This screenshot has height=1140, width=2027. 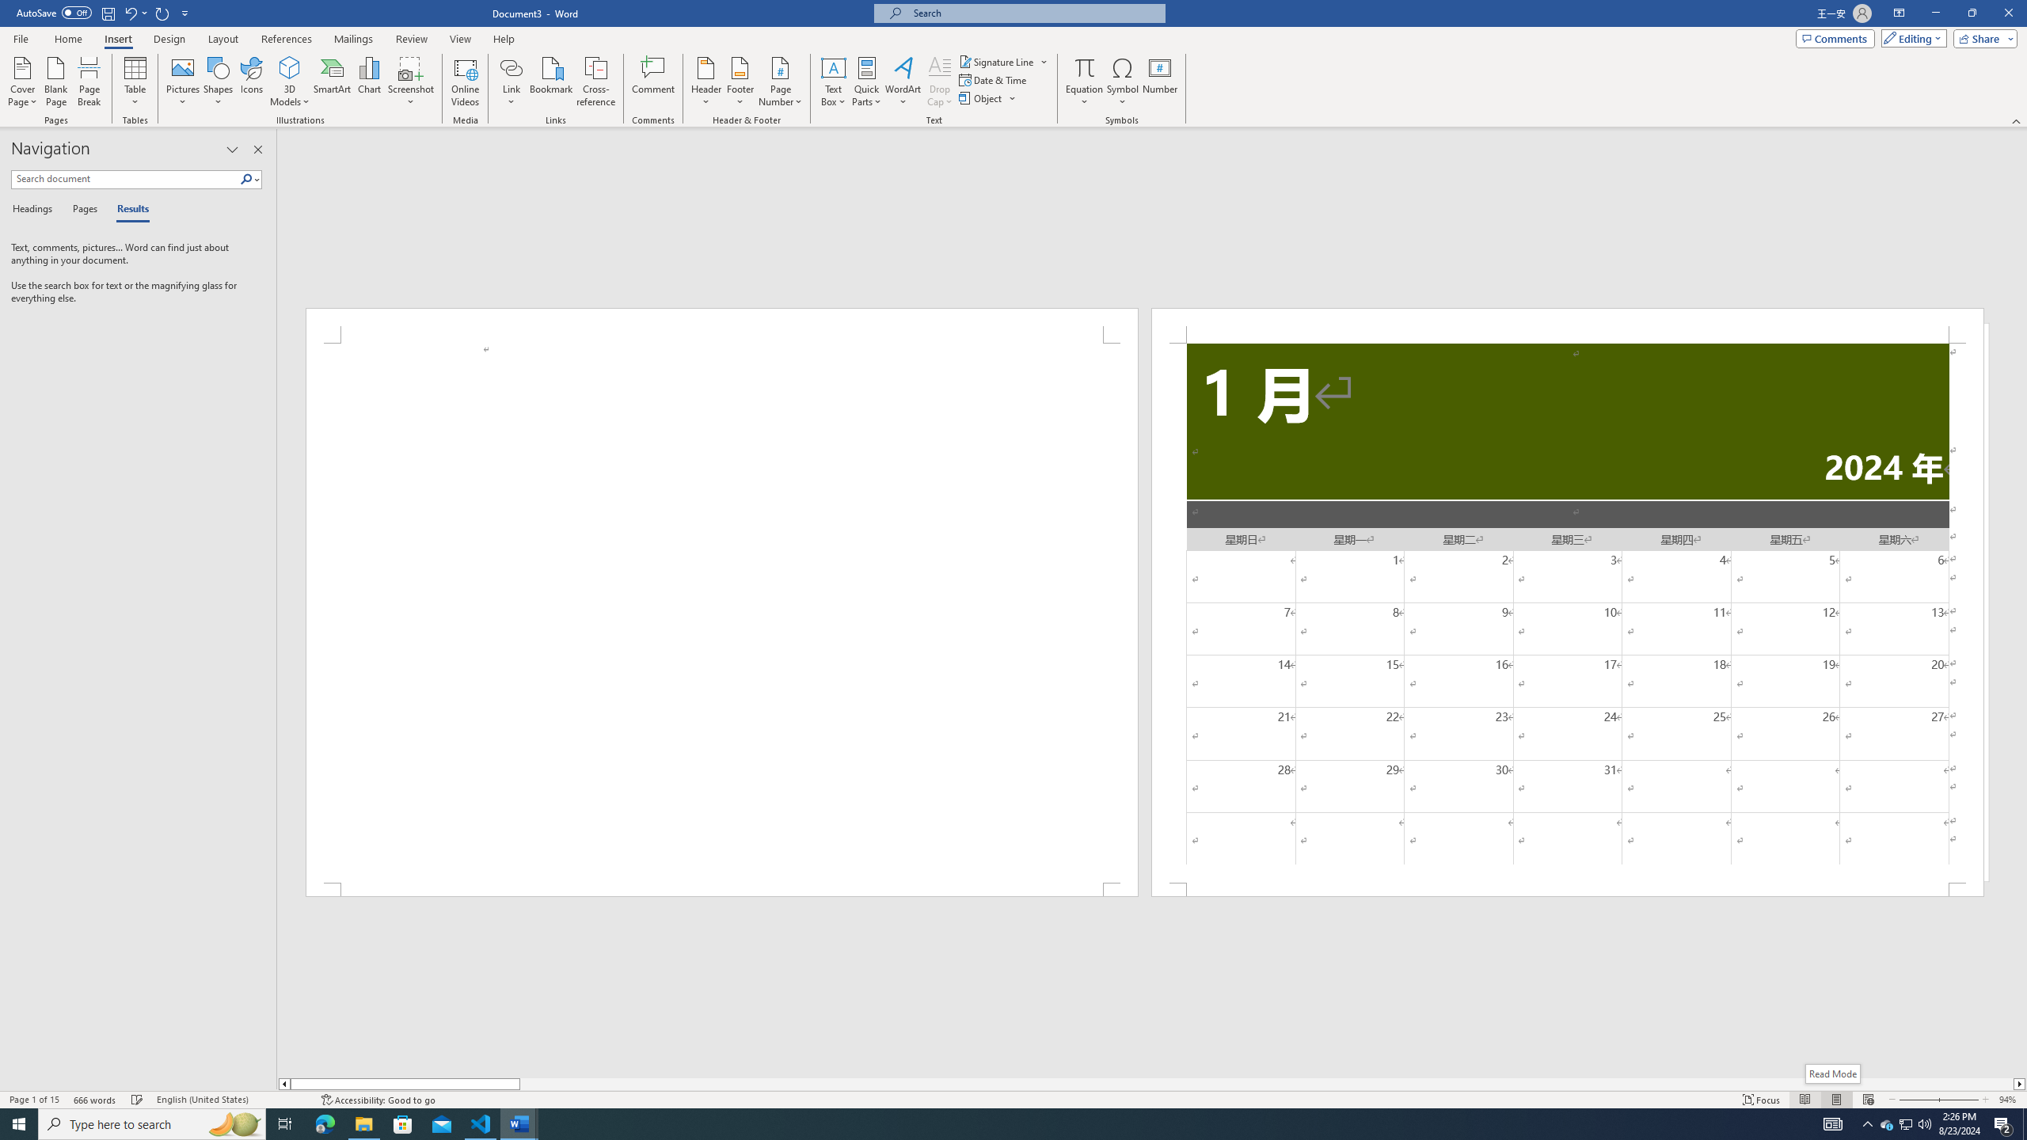 I want to click on Zoom Out, so click(x=1917, y=1100).